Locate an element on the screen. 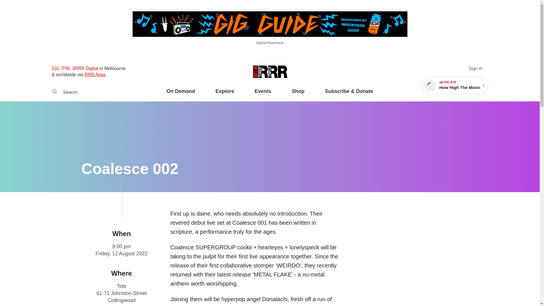 The width and height of the screenshot is (544, 306). Sign in is located at coordinates (475, 68).